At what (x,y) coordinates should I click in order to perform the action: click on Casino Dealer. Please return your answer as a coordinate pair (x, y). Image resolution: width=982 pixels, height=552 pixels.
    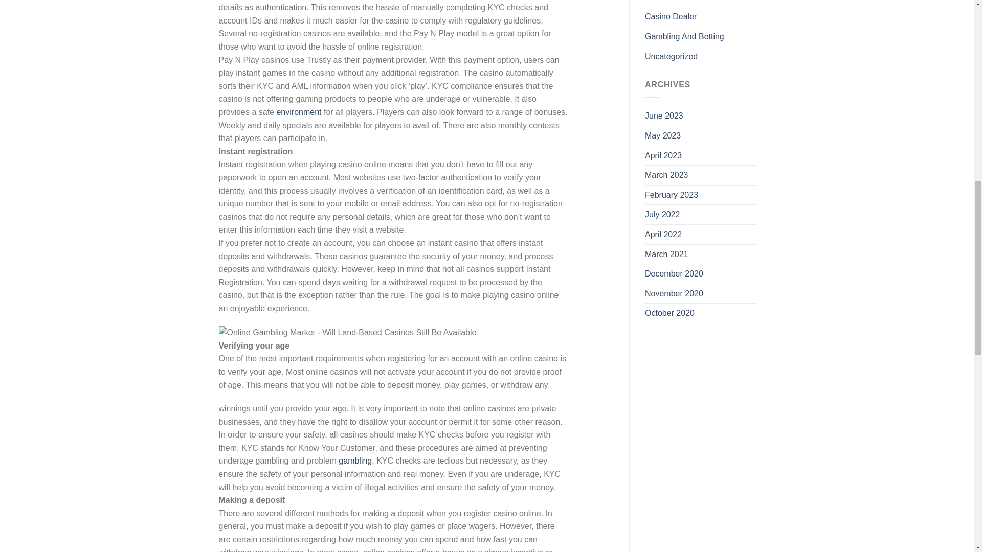
    Looking at the image, I should click on (671, 16).